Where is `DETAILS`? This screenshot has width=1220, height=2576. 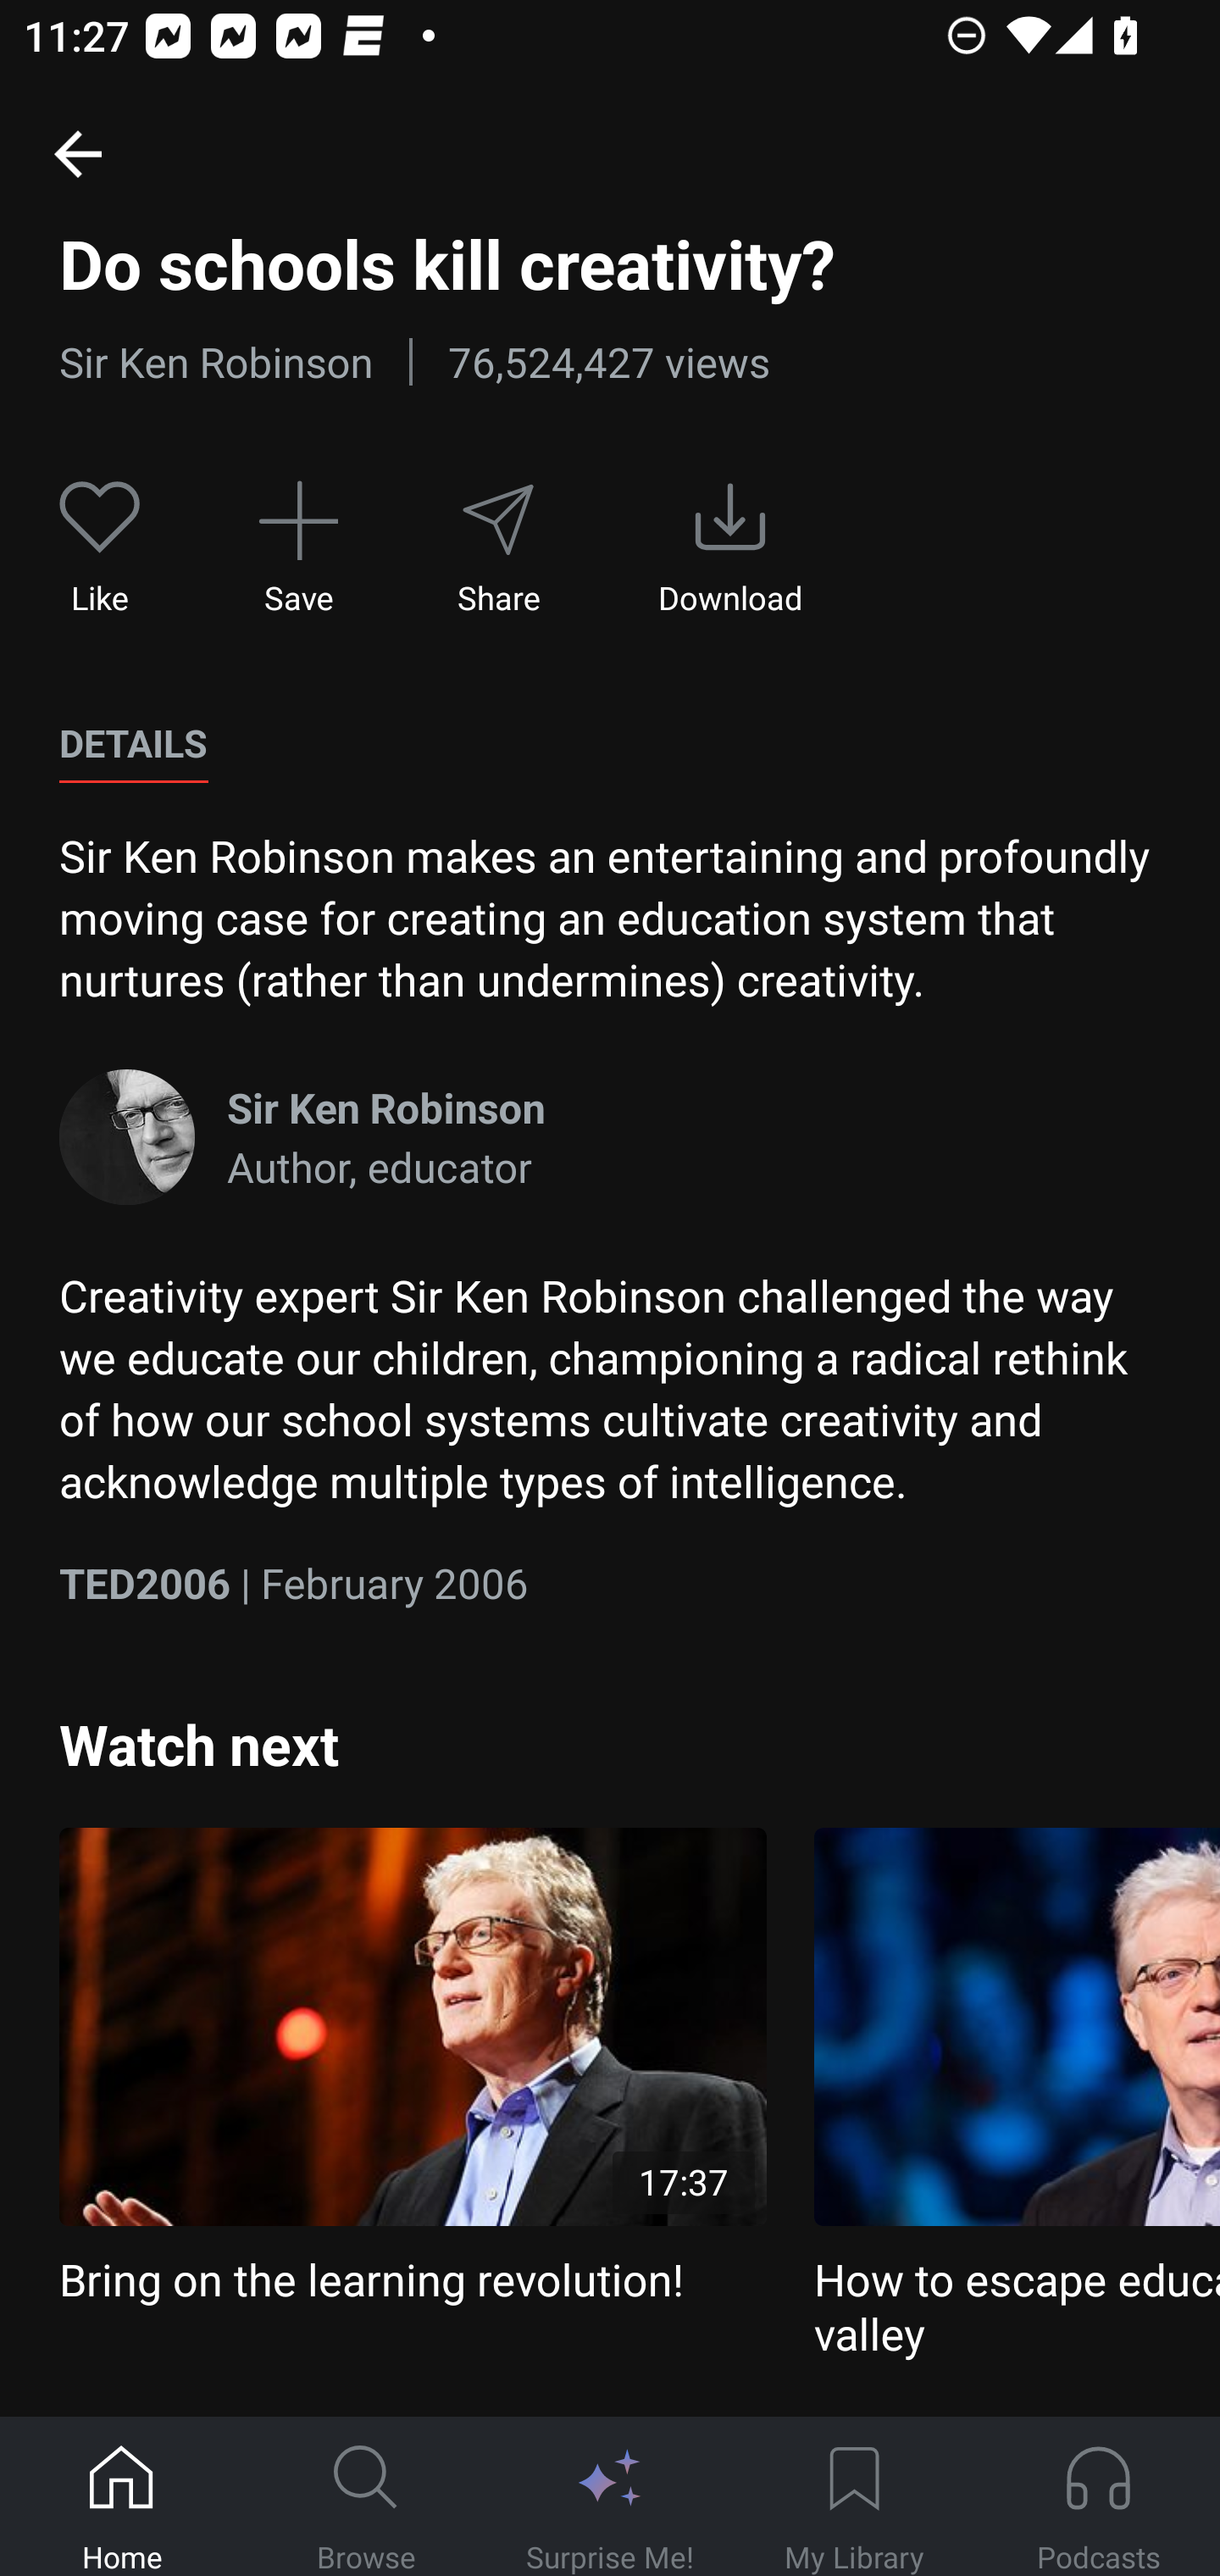 DETAILS is located at coordinates (133, 744).